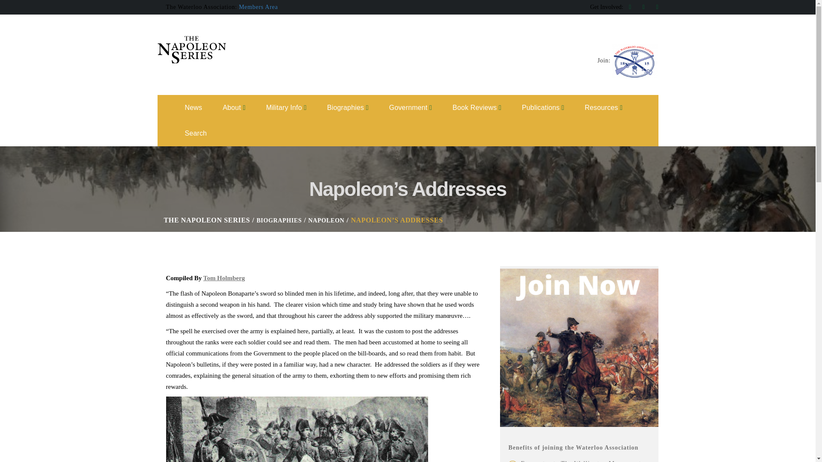  Describe the element at coordinates (258, 7) in the screenshot. I see `Members Area` at that location.